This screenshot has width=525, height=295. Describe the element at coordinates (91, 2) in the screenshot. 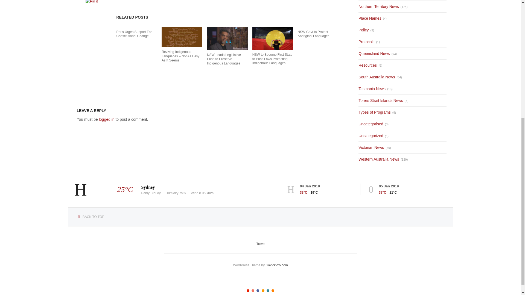

I see `Pin it` at that location.